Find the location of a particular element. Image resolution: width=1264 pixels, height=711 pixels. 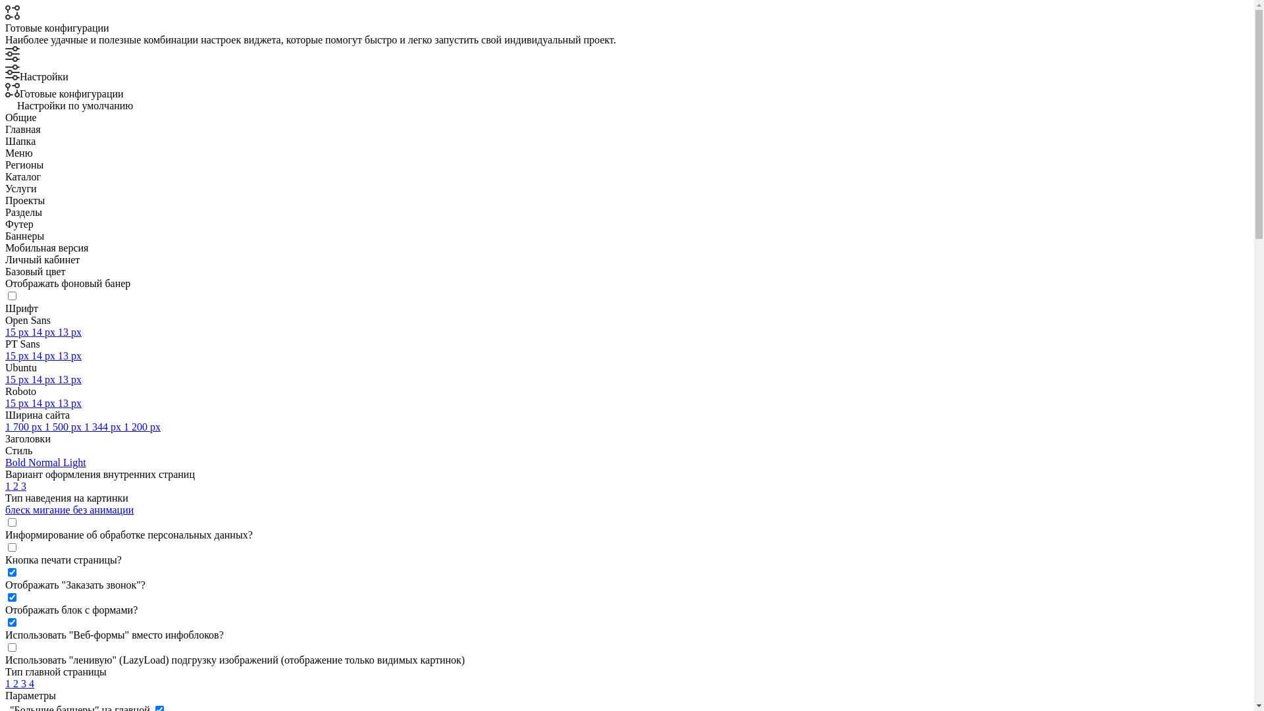

2 is located at coordinates (17, 486).